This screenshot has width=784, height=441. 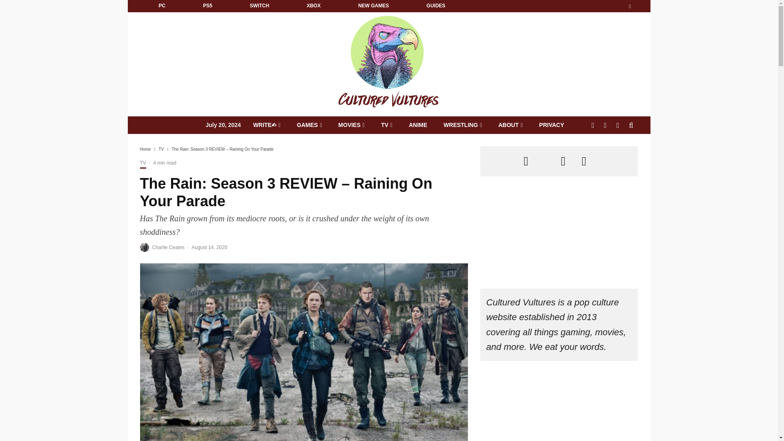 I want to click on PS5, so click(x=207, y=6).